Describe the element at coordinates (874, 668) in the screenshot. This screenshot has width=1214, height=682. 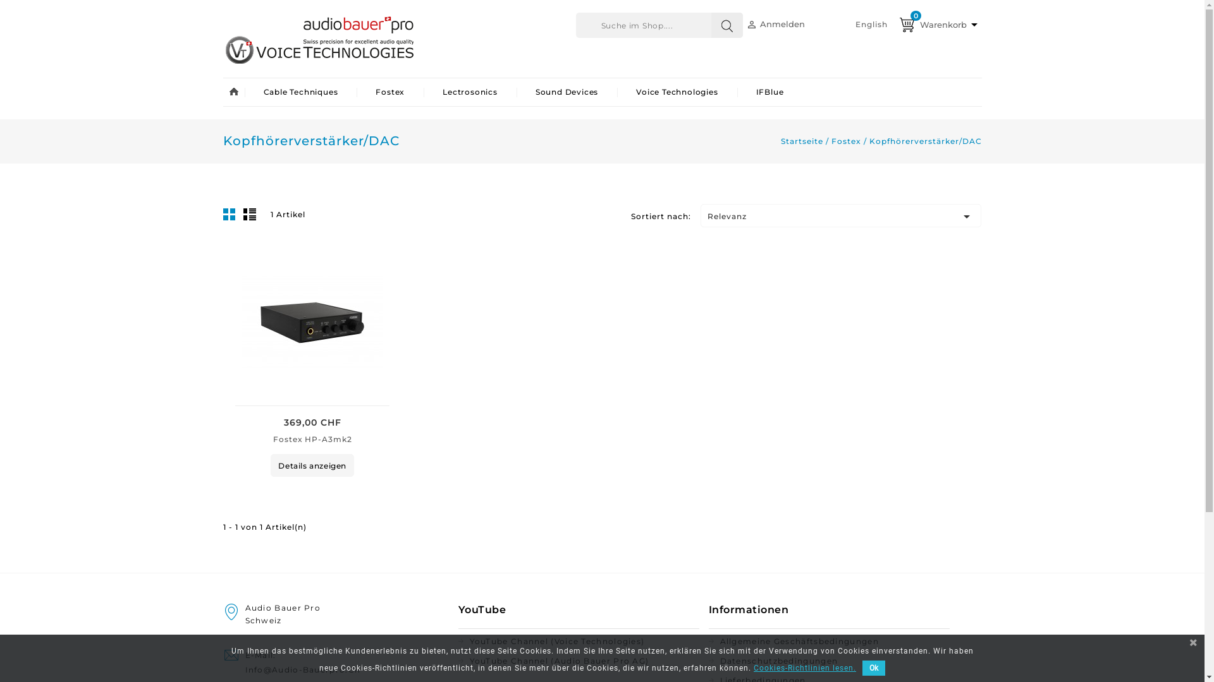
I see `Ok` at that location.